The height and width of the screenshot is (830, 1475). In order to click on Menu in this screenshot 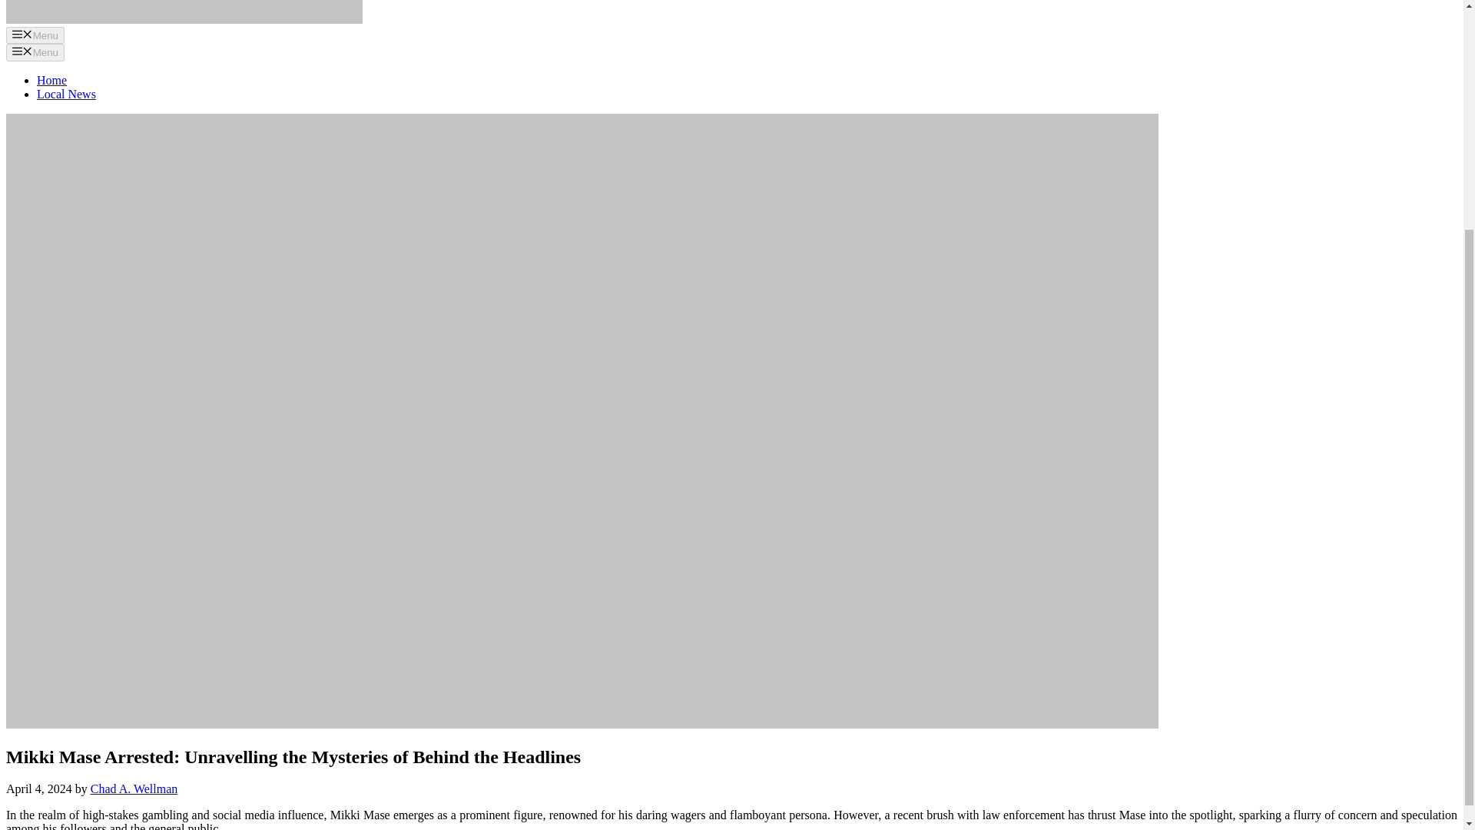, I will do `click(35, 35)`.